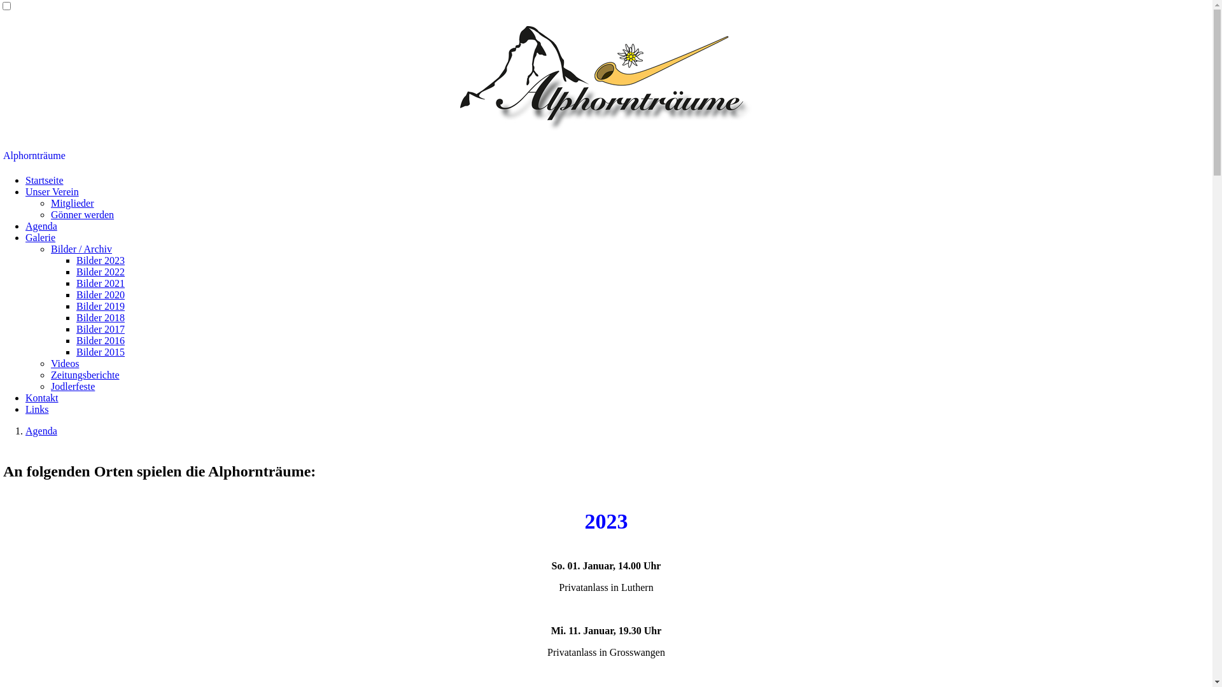 The width and height of the screenshot is (1222, 687). What do you see at coordinates (81, 249) in the screenshot?
I see `Bilder / Archiv` at bounding box center [81, 249].